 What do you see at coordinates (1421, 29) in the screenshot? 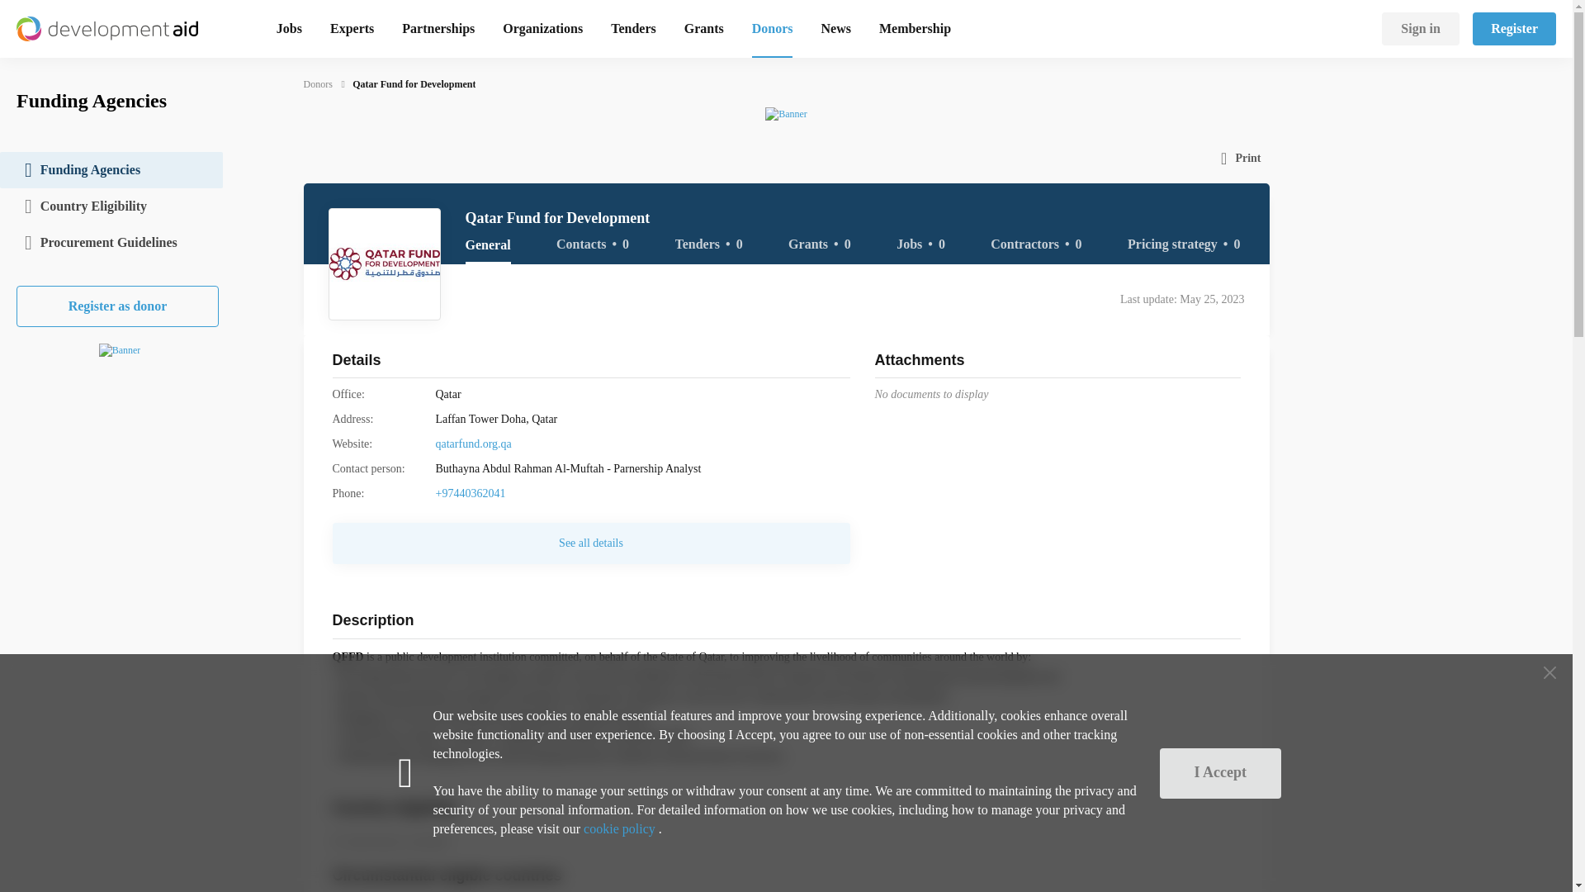
I see `Sign in` at bounding box center [1421, 29].